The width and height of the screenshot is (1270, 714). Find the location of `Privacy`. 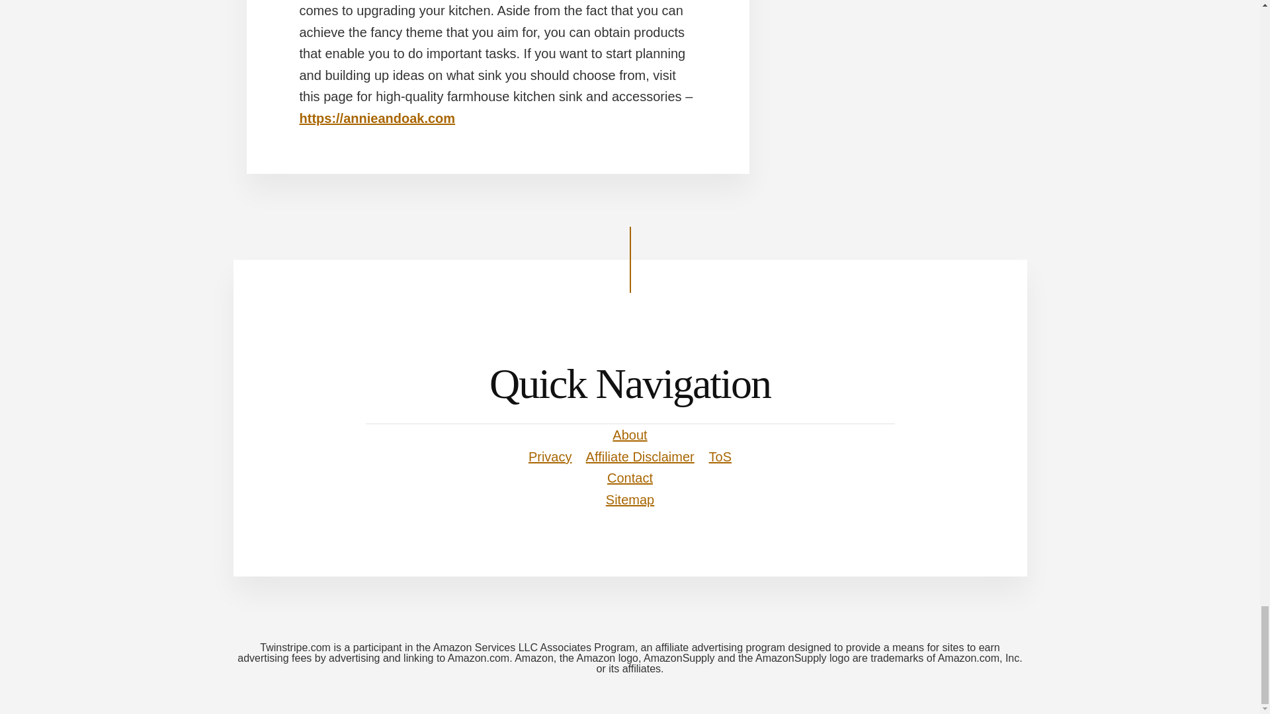

Privacy is located at coordinates (550, 457).